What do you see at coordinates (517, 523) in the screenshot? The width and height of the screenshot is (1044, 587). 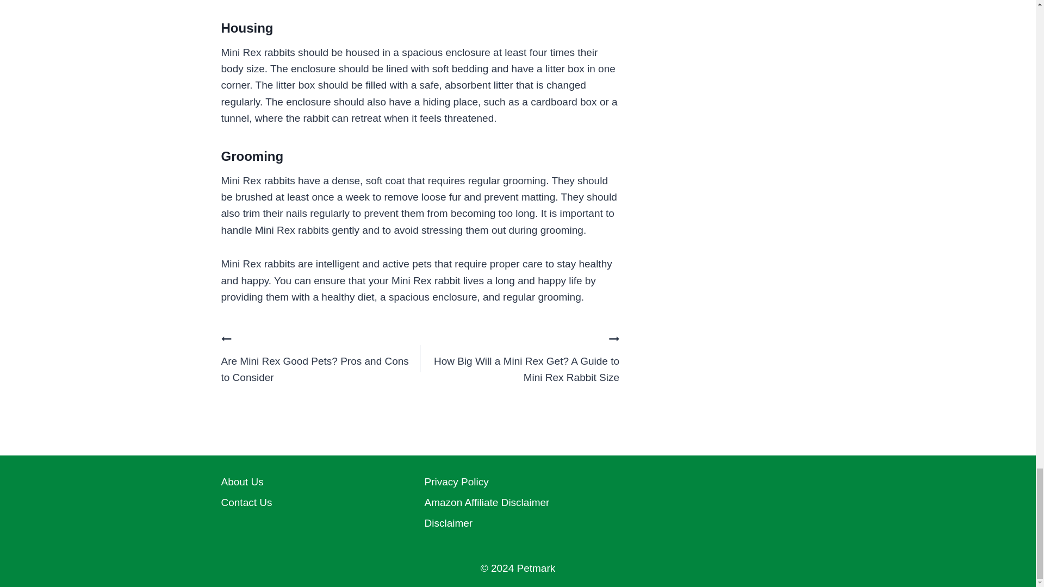 I see `Disclaimer` at bounding box center [517, 523].